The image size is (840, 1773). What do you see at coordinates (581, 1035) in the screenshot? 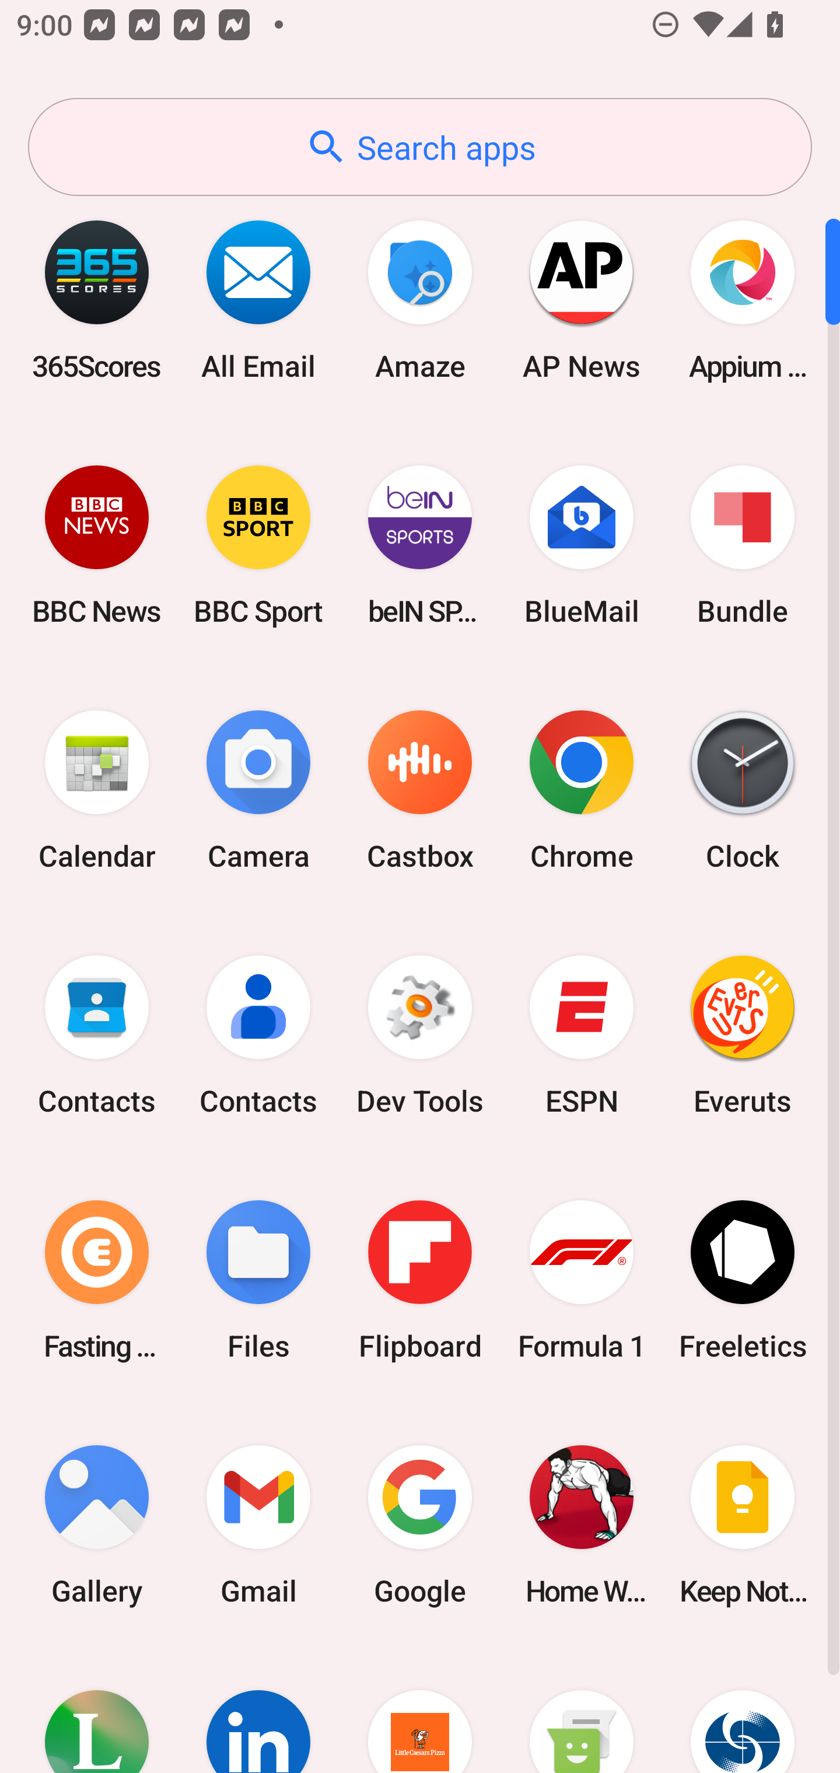
I see `ESPN` at bounding box center [581, 1035].